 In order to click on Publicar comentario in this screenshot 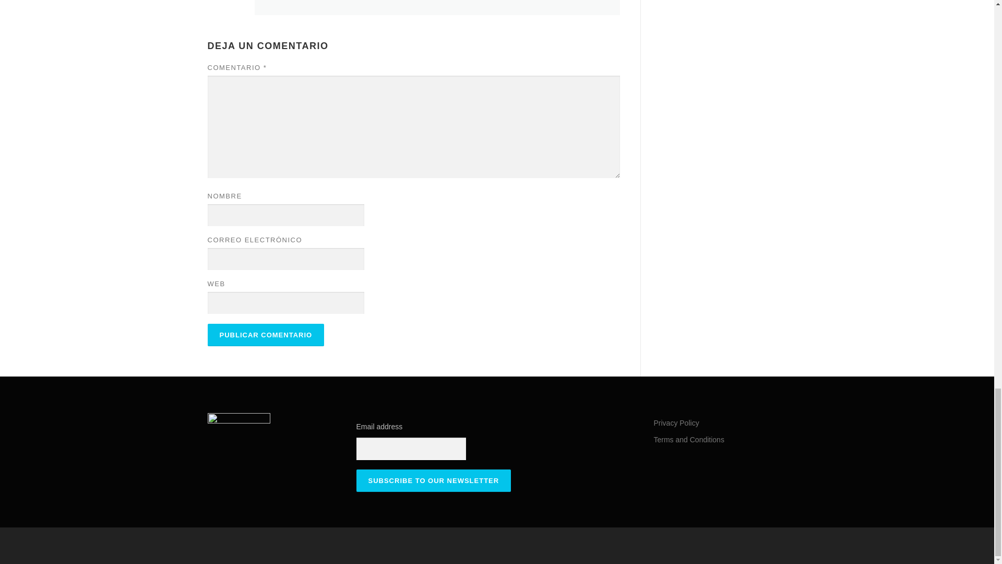, I will do `click(266, 335)`.